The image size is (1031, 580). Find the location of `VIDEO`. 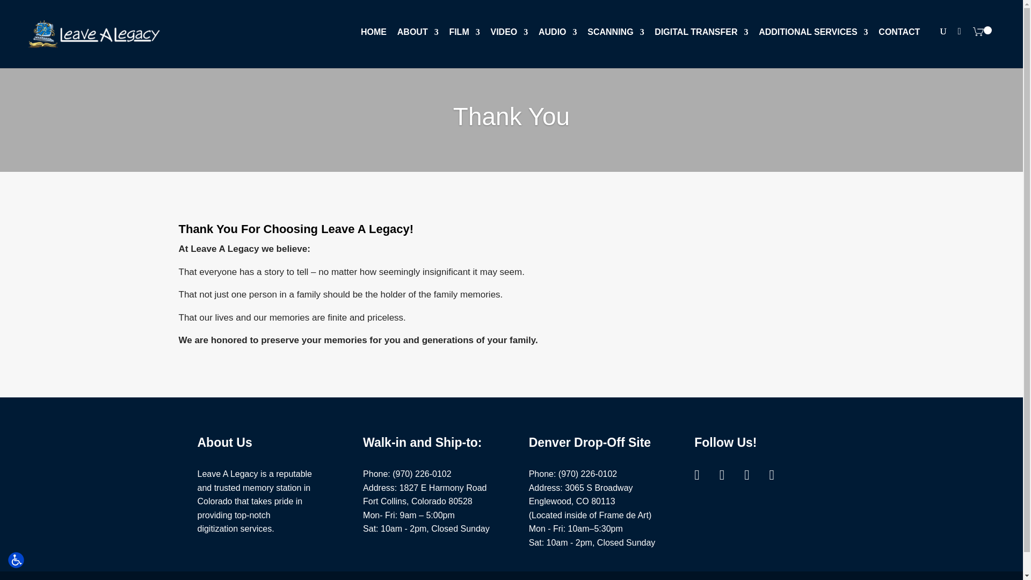

VIDEO is located at coordinates (509, 38).